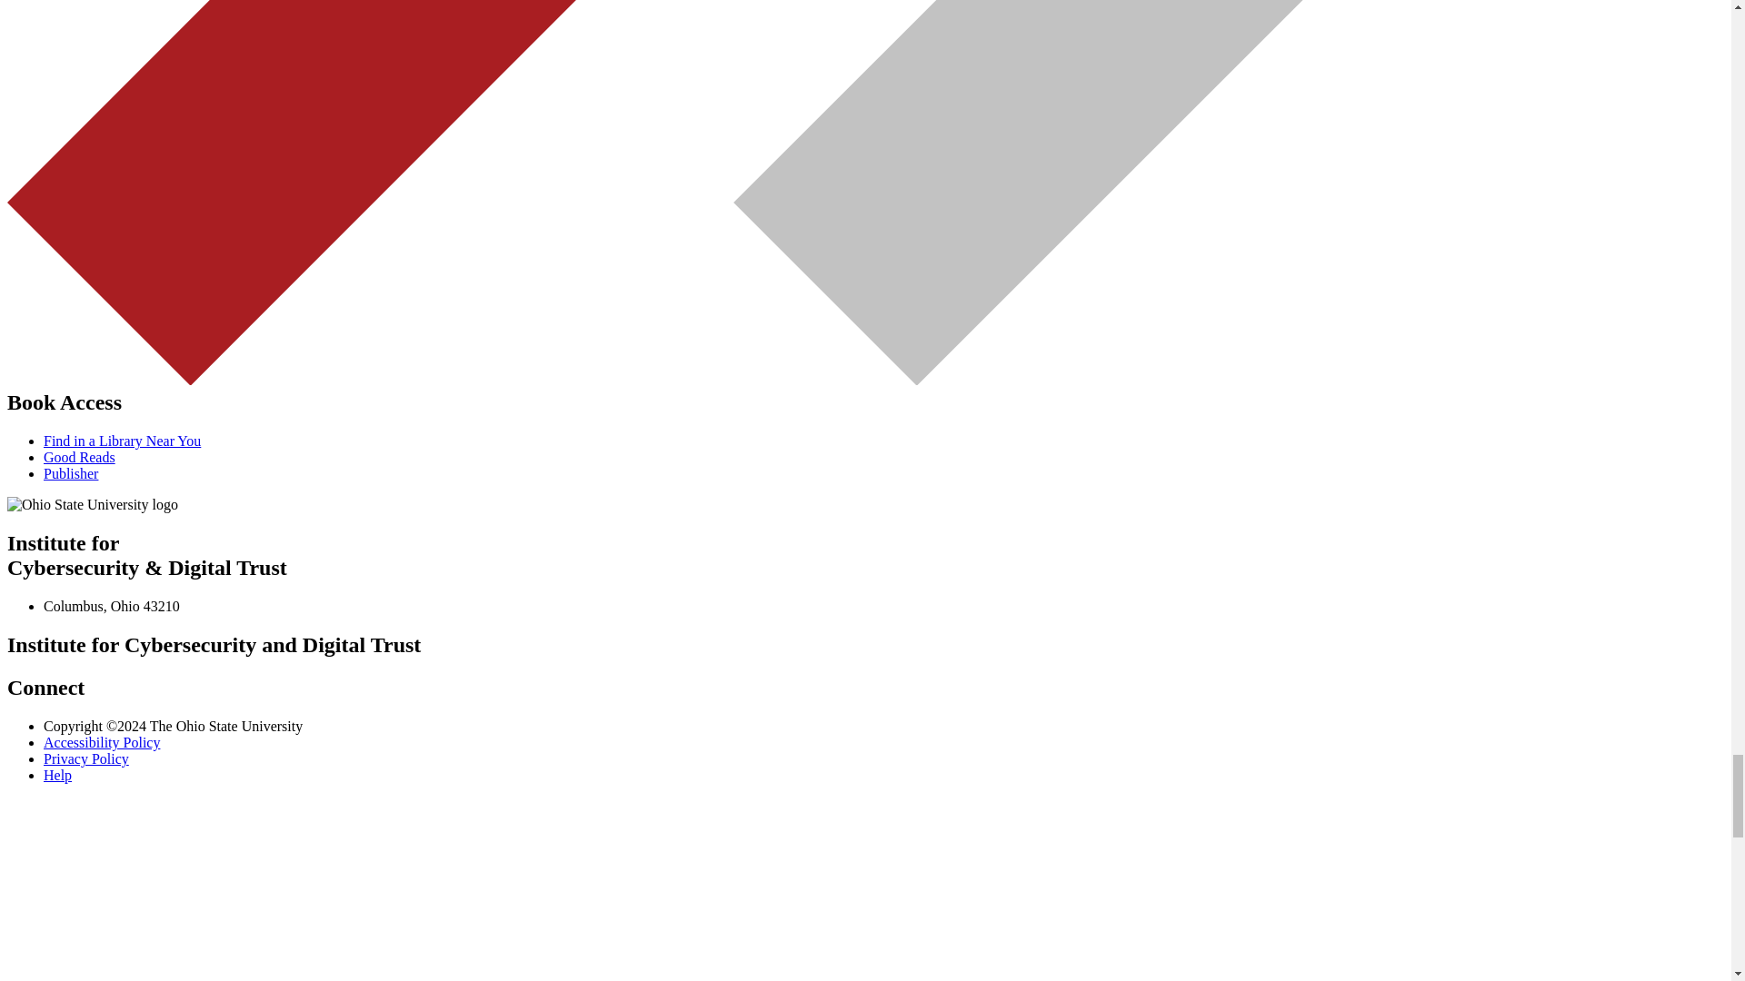  Describe the element at coordinates (57, 774) in the screenshot. I see `Help` at that location.